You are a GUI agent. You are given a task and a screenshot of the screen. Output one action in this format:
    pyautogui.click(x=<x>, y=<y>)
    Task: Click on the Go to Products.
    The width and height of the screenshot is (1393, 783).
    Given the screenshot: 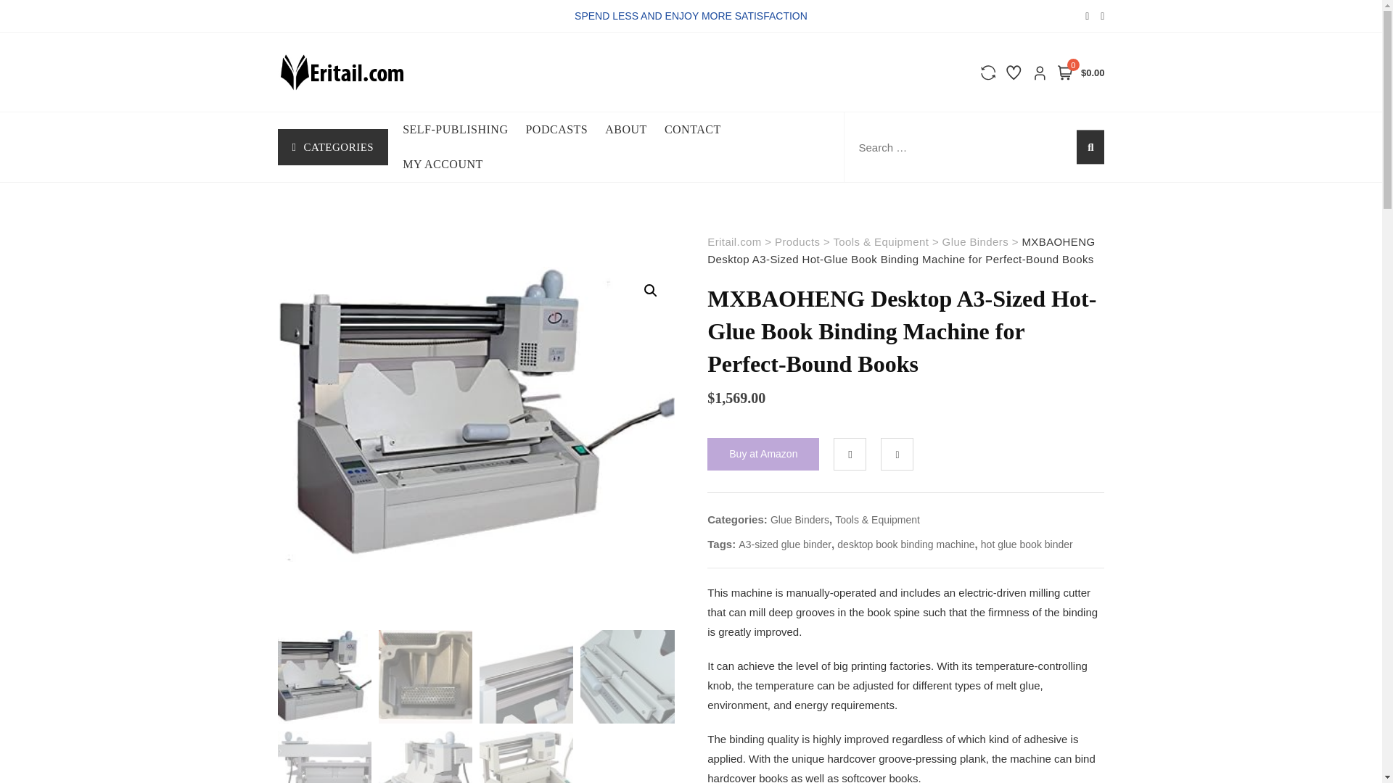 What is the action you would take?
    pyautogui.click(x=797, y=242)
    